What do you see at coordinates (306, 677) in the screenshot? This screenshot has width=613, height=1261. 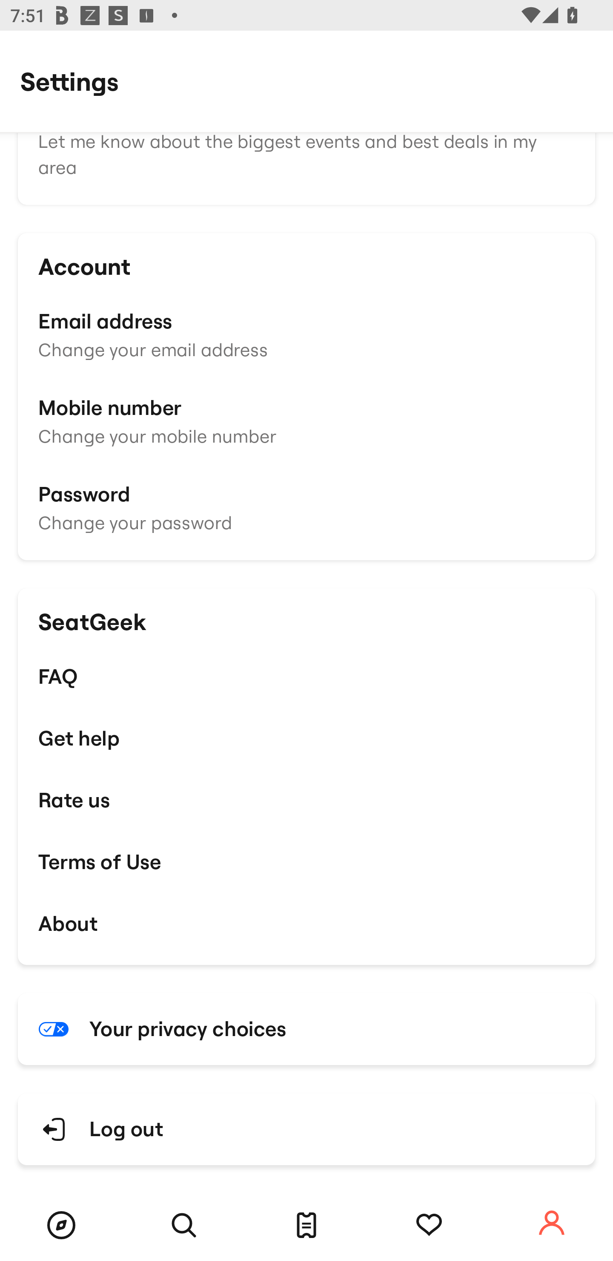 I see `FAQ` at bounding box center [306, 677].